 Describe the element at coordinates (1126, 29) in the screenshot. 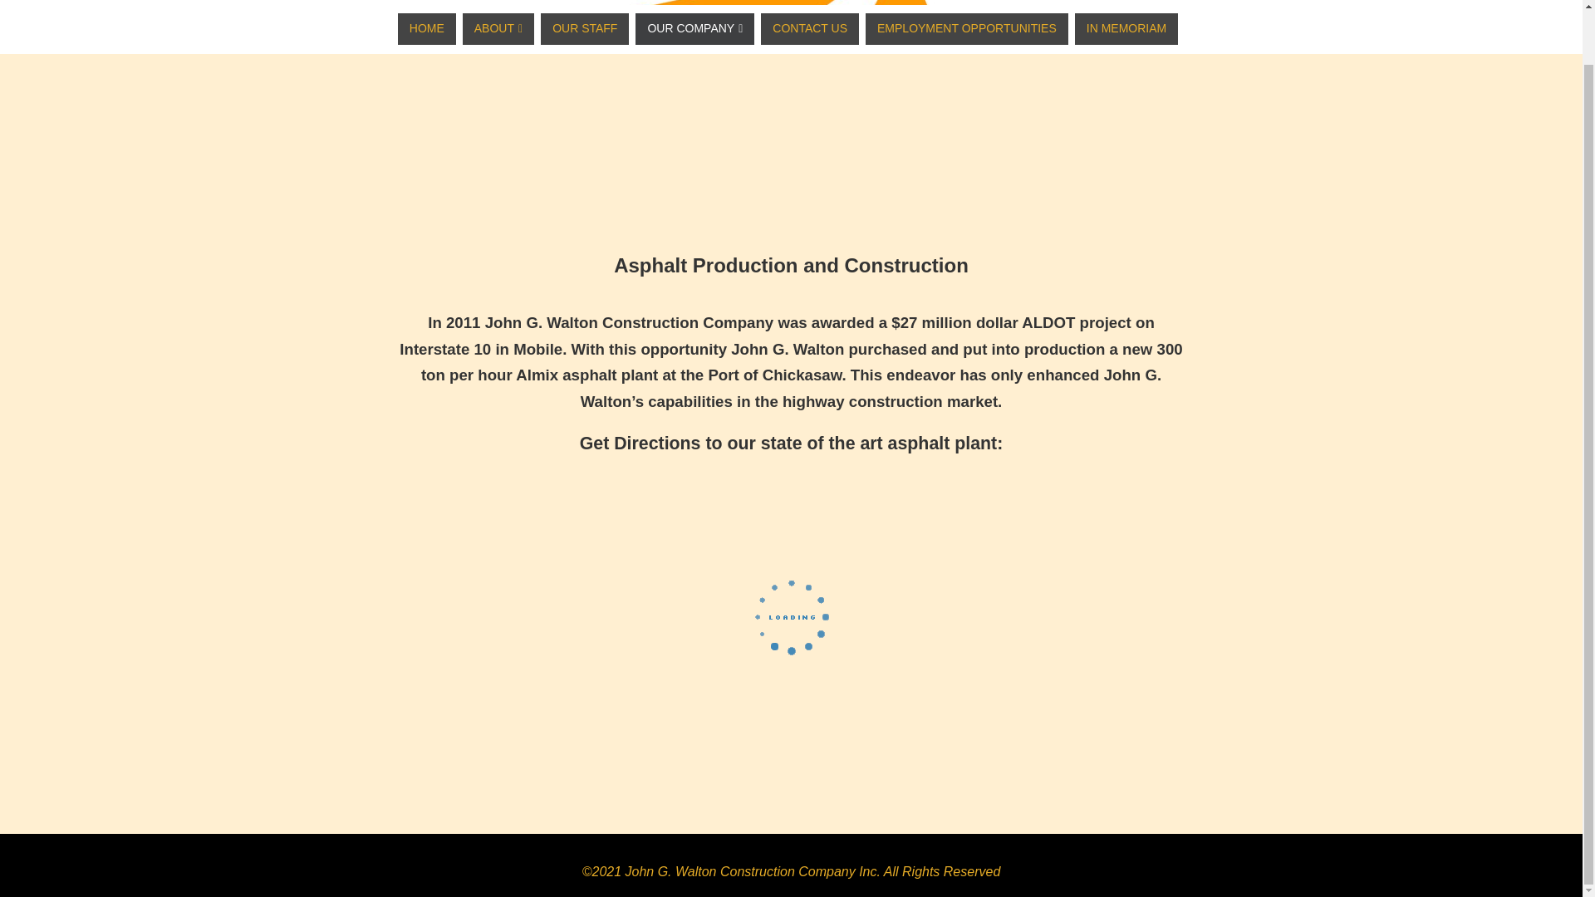

I see `IN MEMORIAM` at that location.